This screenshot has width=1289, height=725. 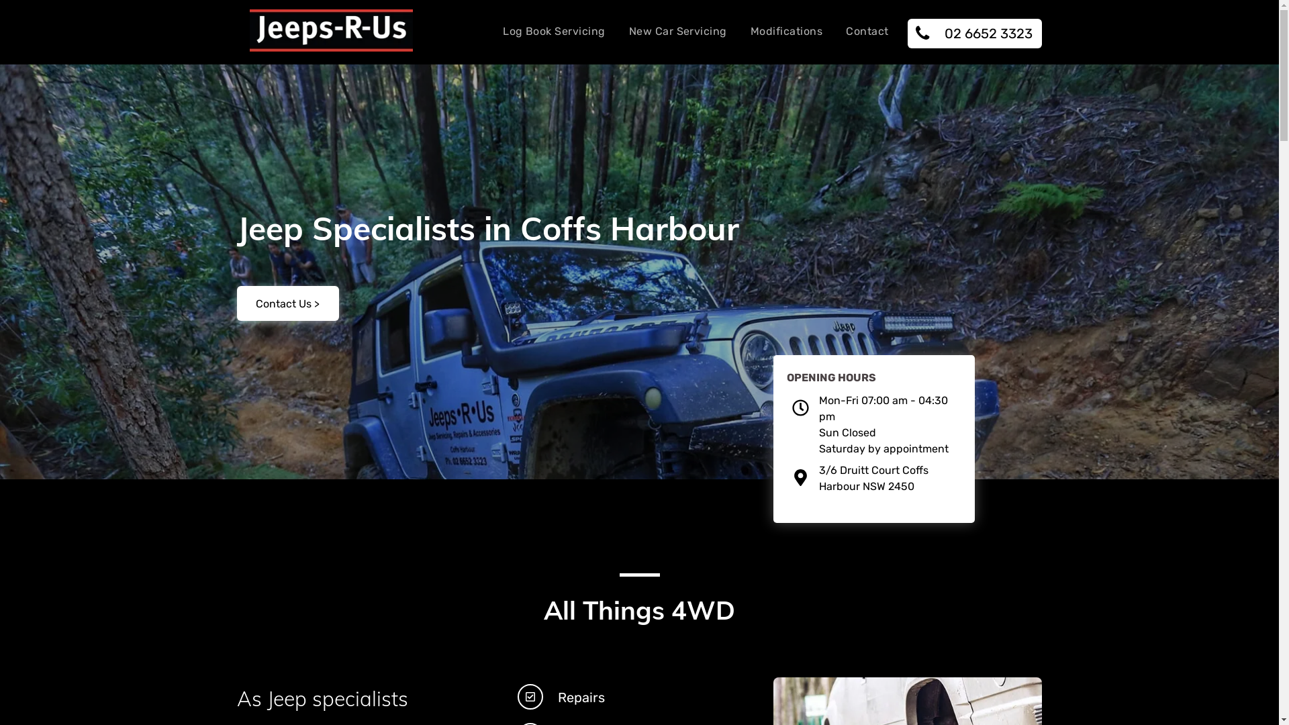 What do you see at coordinates (867, 31) in the screenshot?
I see `Contact` at bounding box center [867, 31].